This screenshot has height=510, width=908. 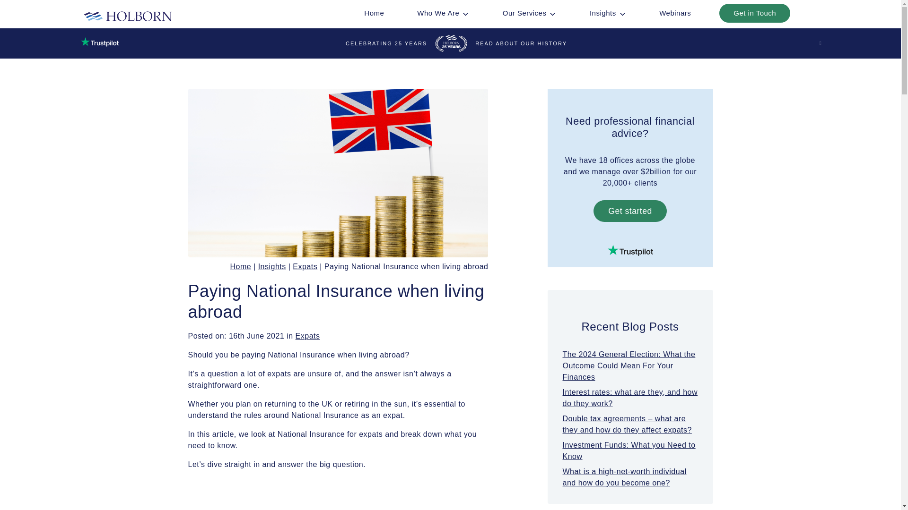 What do you see at coordinates (630, 250) in the screenshot?
I see `Customer reviews powered by Trustpilot` at bounding box center [630, 250].